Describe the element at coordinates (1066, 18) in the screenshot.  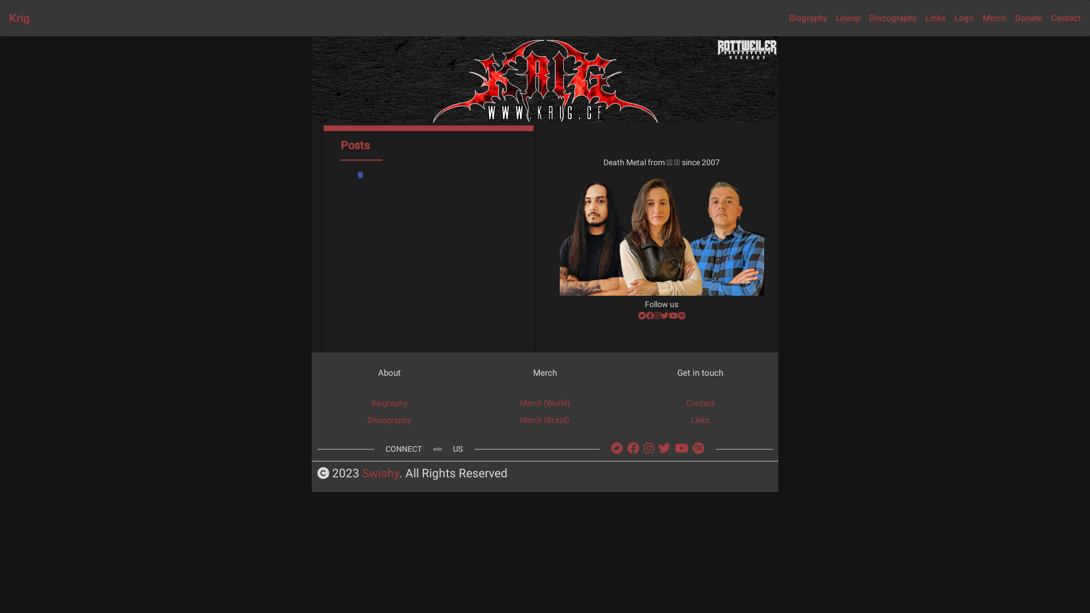
I see `Contact` at that location.